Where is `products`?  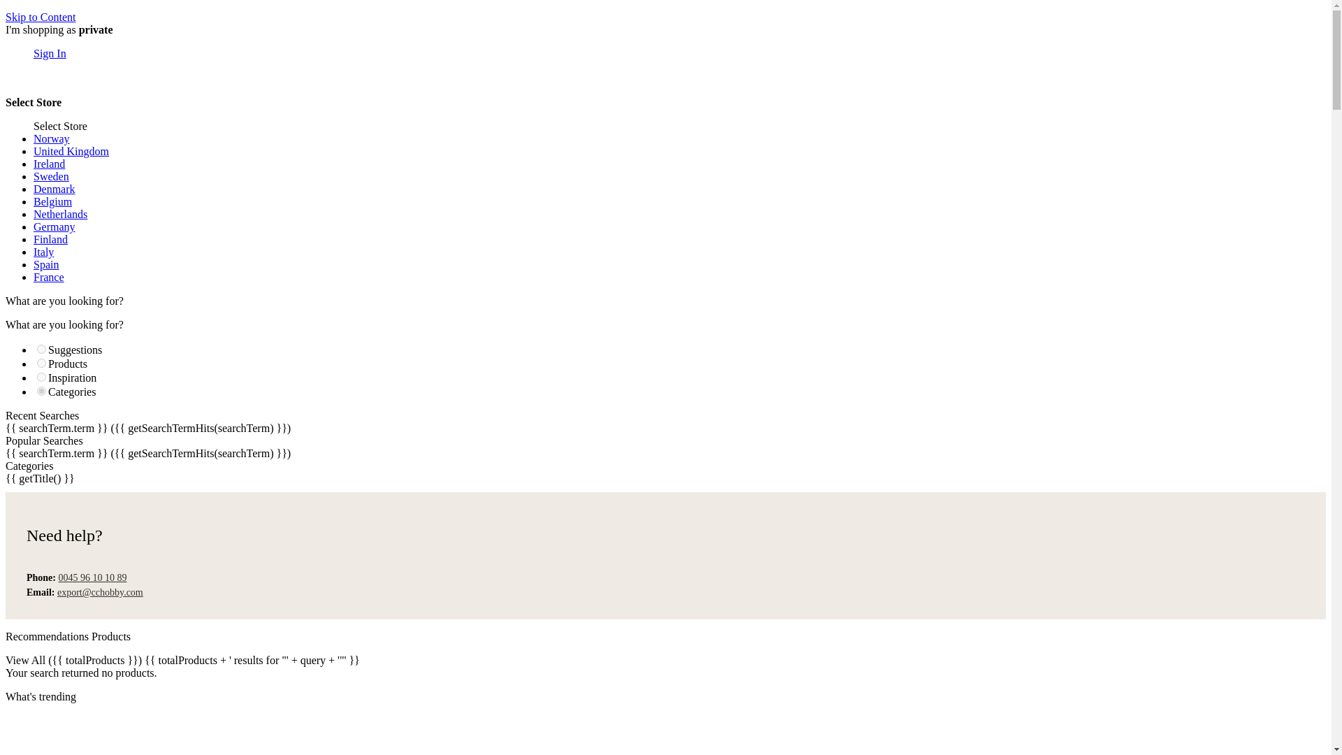
products is located at coordinates (41, 363).